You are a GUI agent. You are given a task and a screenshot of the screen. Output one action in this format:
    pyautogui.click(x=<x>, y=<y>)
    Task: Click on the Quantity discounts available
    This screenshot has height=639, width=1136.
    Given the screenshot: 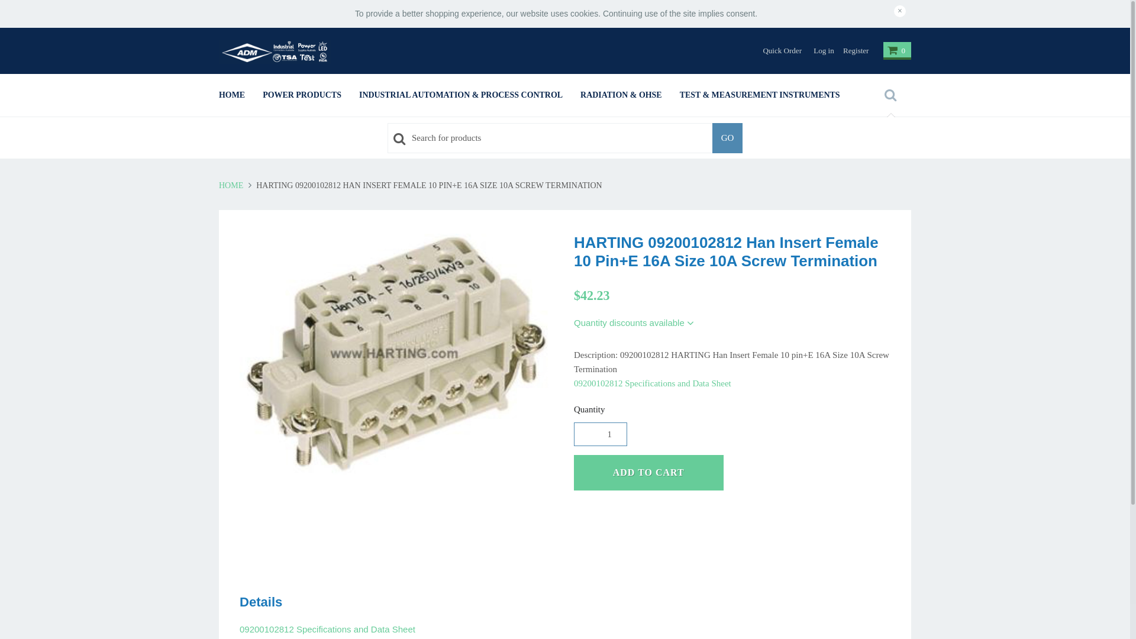 What is the action you would take?
    pyautogui.click(x=634, y=323)
    